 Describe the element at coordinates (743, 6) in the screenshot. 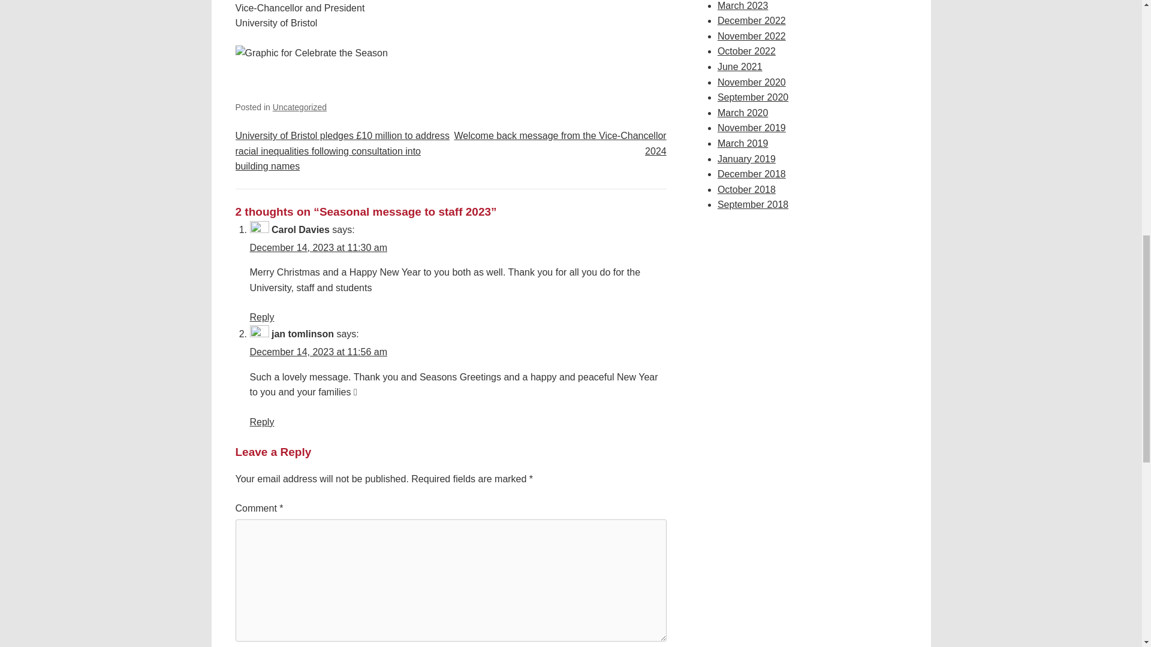

I see `March 2023` at that location.